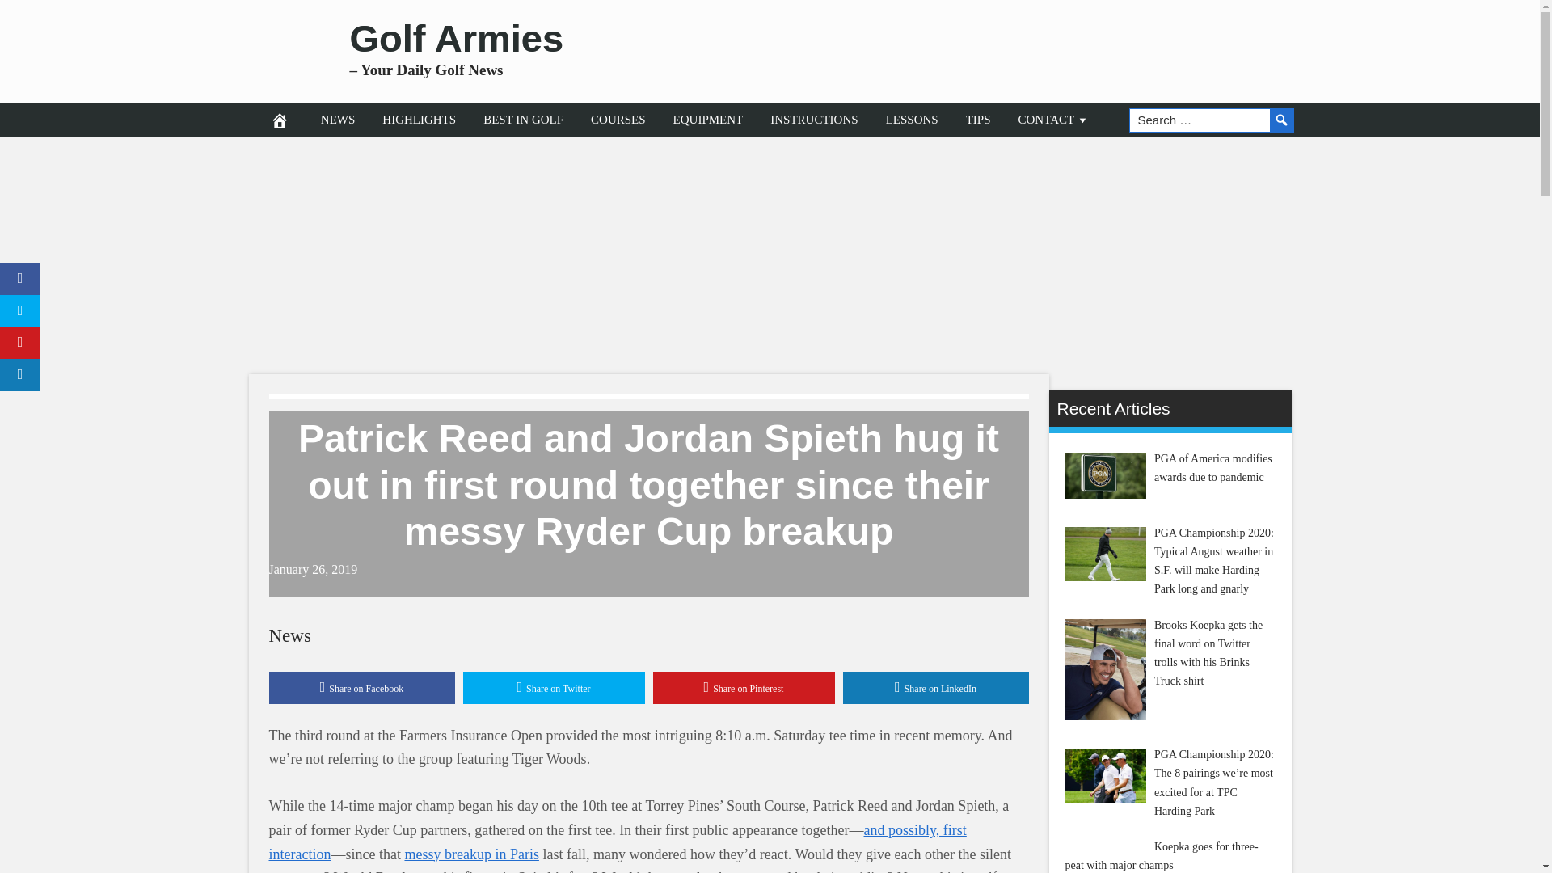 This screenshot has height=873, width=1552. Describe the element at coordinates (912, 120) in the screenshot. I see `LESSONS` at that location.